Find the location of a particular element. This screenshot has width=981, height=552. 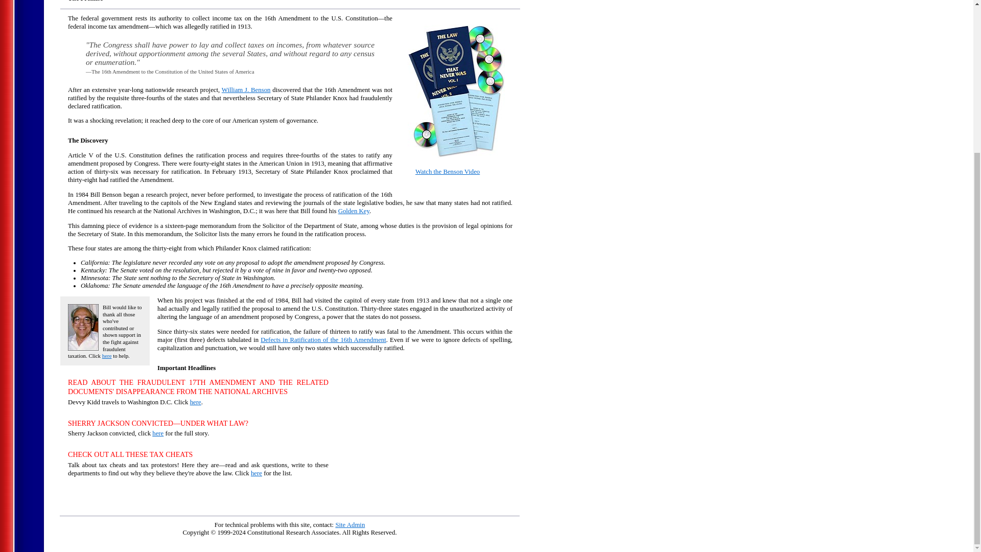

Defects in Ratification of the 16th Amendment is located at coordinates (323, 339).